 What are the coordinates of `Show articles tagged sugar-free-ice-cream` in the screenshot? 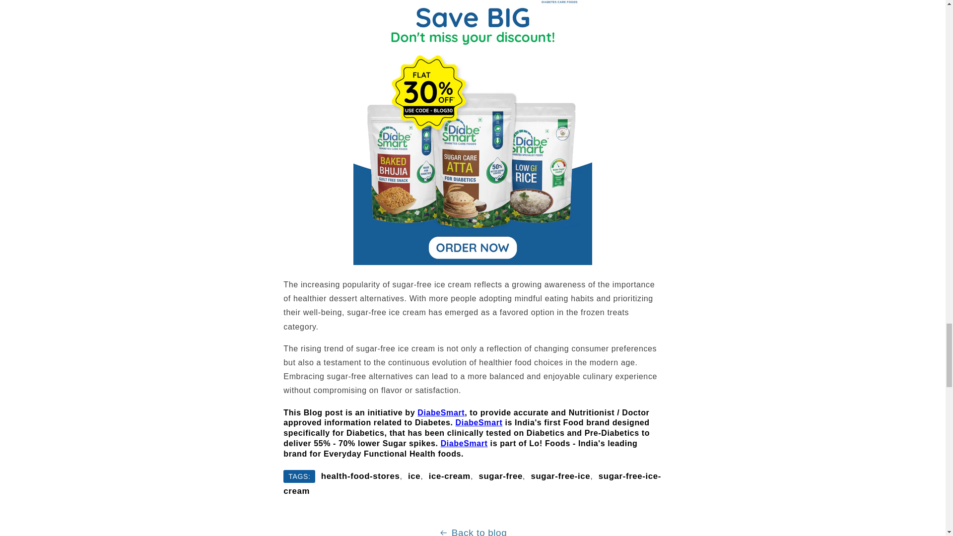 It's located at (472, 483).